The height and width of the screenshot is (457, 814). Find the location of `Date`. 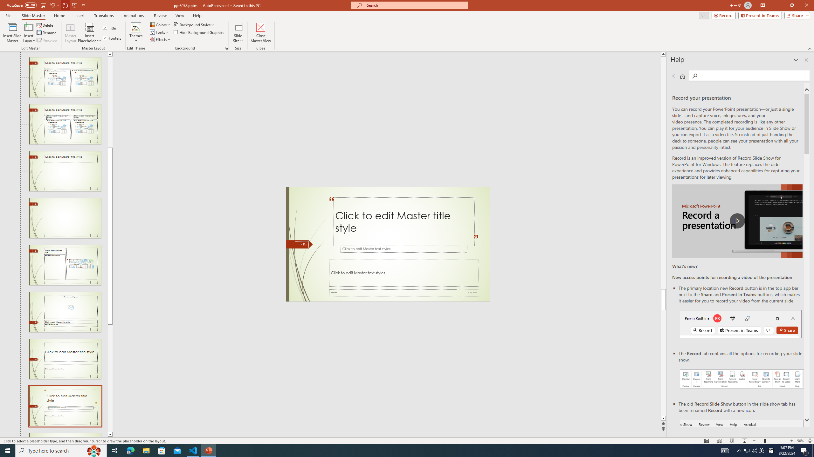

Date is located at coordinates (469, 293).